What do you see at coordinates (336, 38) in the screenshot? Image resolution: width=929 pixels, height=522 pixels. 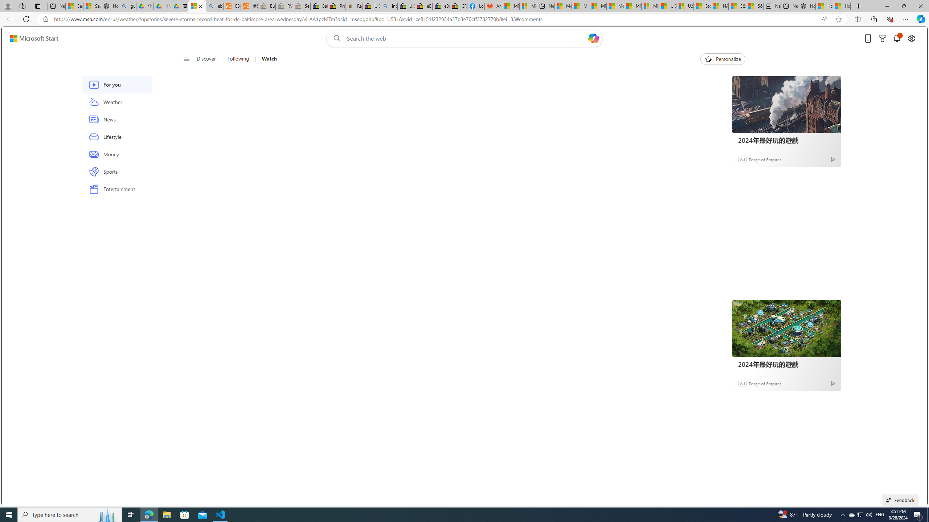 I see `Web search` at bounding box center [336, 38].